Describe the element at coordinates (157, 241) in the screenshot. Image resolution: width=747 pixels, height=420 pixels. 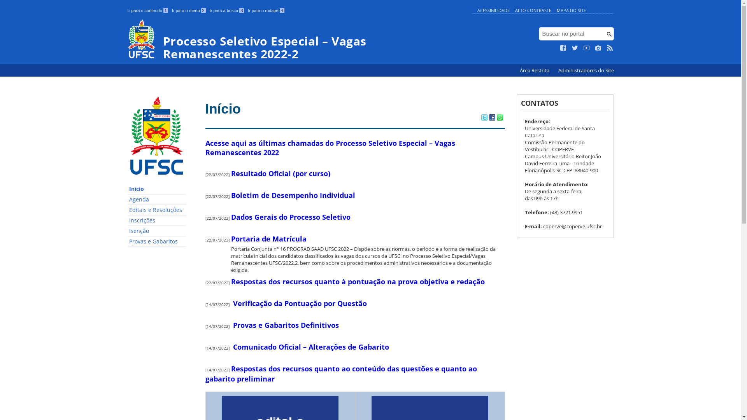
I see `Provas e Gabaritos` at that location.